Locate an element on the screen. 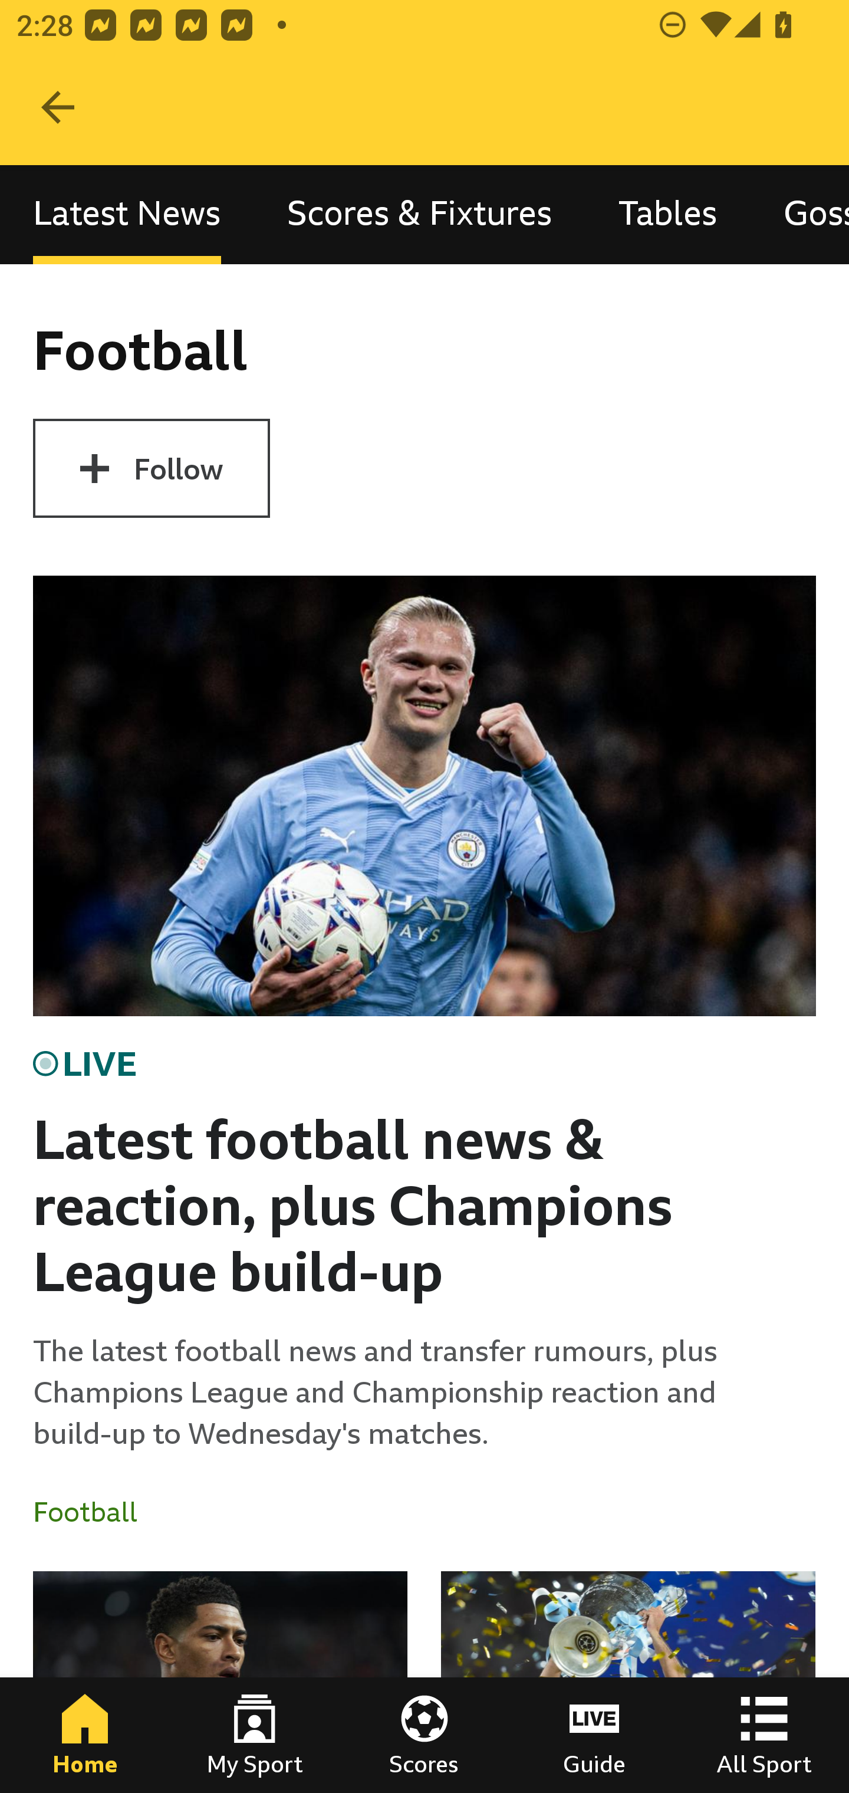 The width and height of the screenshot is (849, 1793). Navigate up is located at coordinates (58, 107).